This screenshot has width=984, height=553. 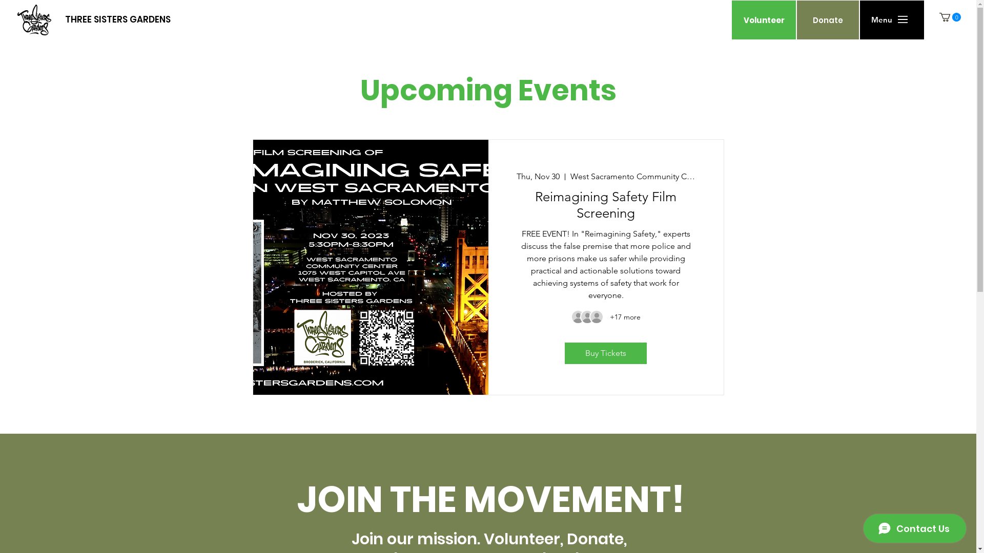 What do you see at coordinates (606, 353) in the screenshot?
I see `Buy Tickets` at bounding box center [606, 353].